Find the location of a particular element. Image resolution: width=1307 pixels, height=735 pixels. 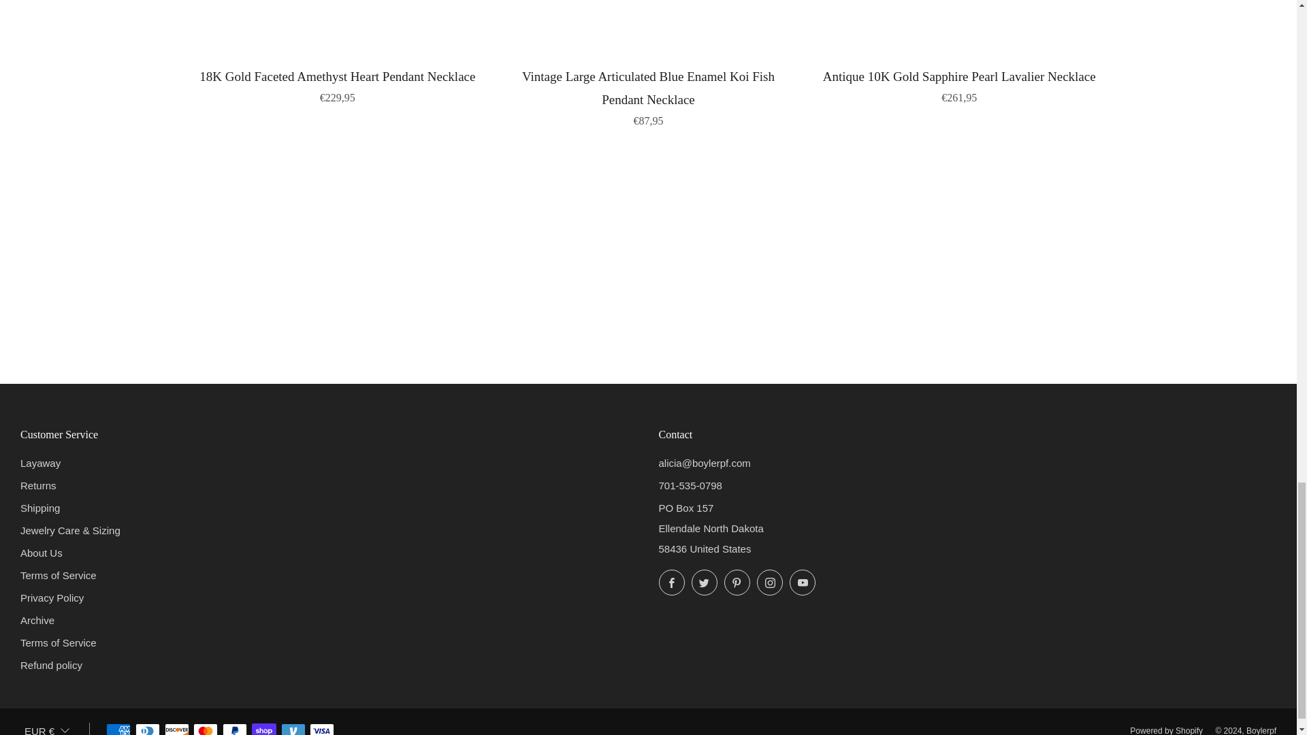

Diners Club is located at coordinates (147, 725).